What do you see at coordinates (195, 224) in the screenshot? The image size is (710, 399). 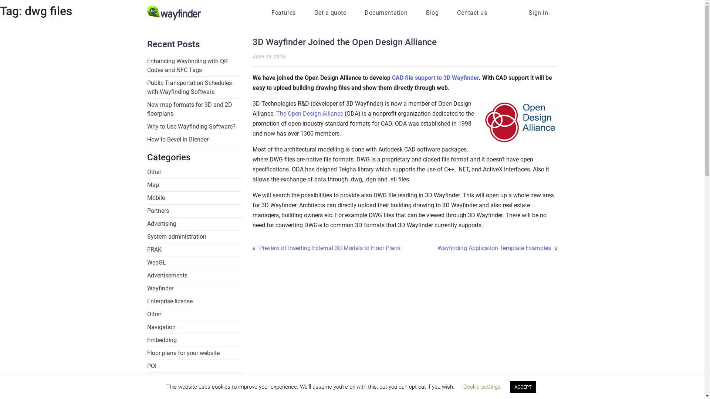 I see `Advertising` at bounding box center [195, 224].